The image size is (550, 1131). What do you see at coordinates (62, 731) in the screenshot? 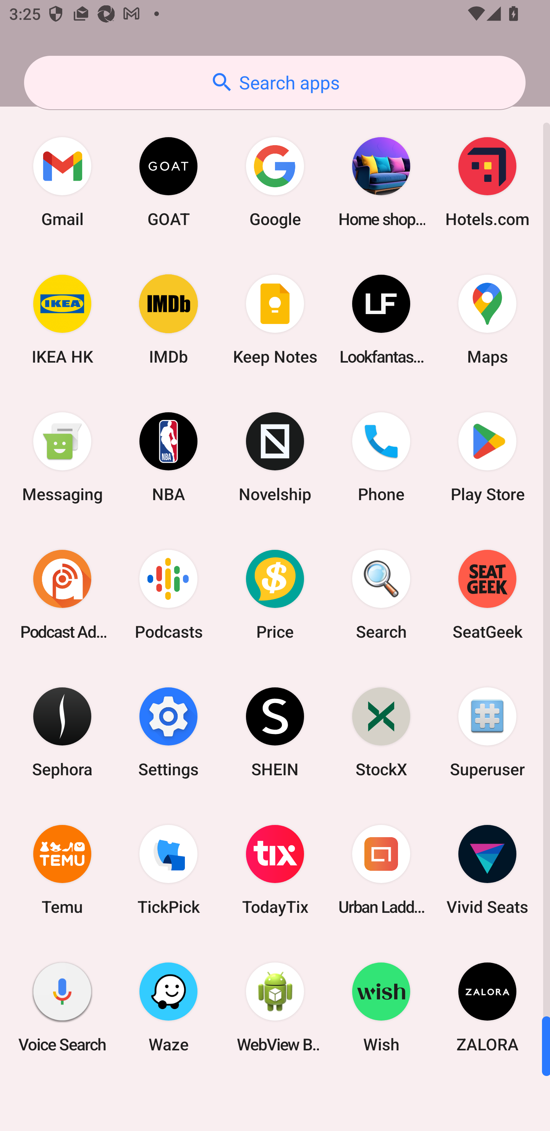
I see `Sephora` at bounding box center [62, 731].